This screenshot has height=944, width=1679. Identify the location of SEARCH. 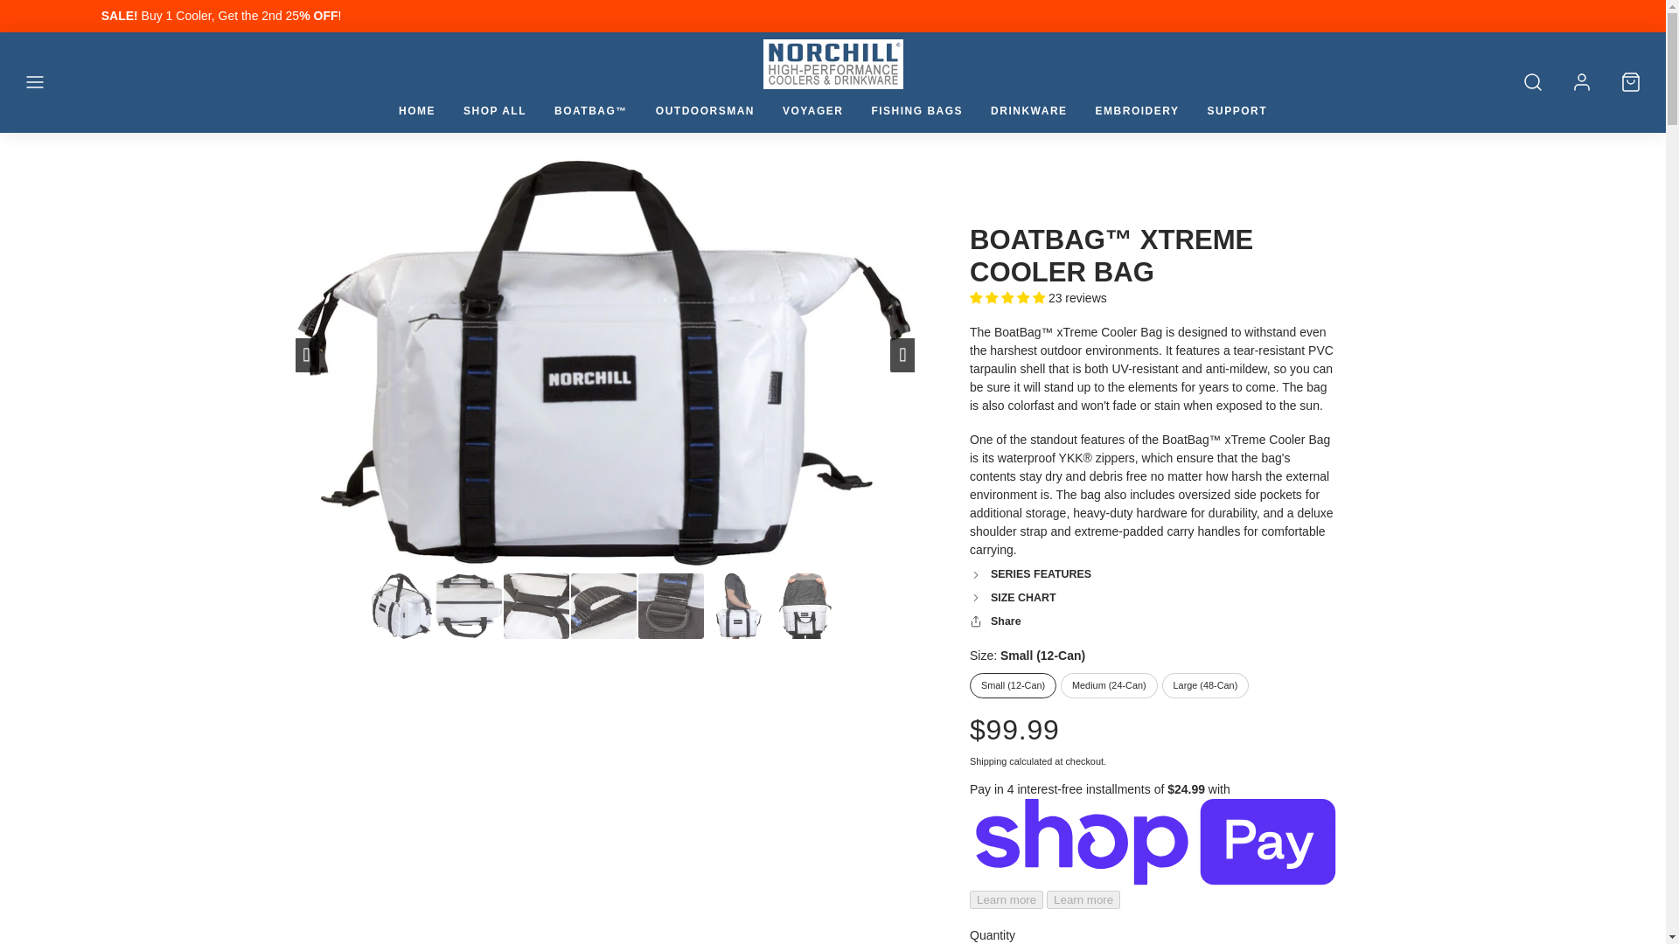
(1533, 82).